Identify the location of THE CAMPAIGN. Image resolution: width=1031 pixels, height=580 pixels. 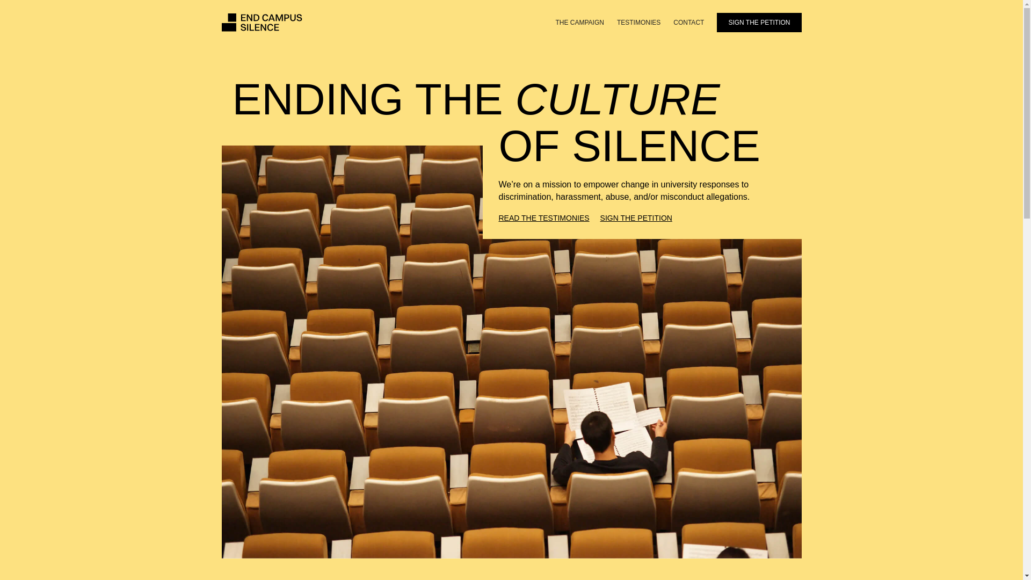
(579, 23).